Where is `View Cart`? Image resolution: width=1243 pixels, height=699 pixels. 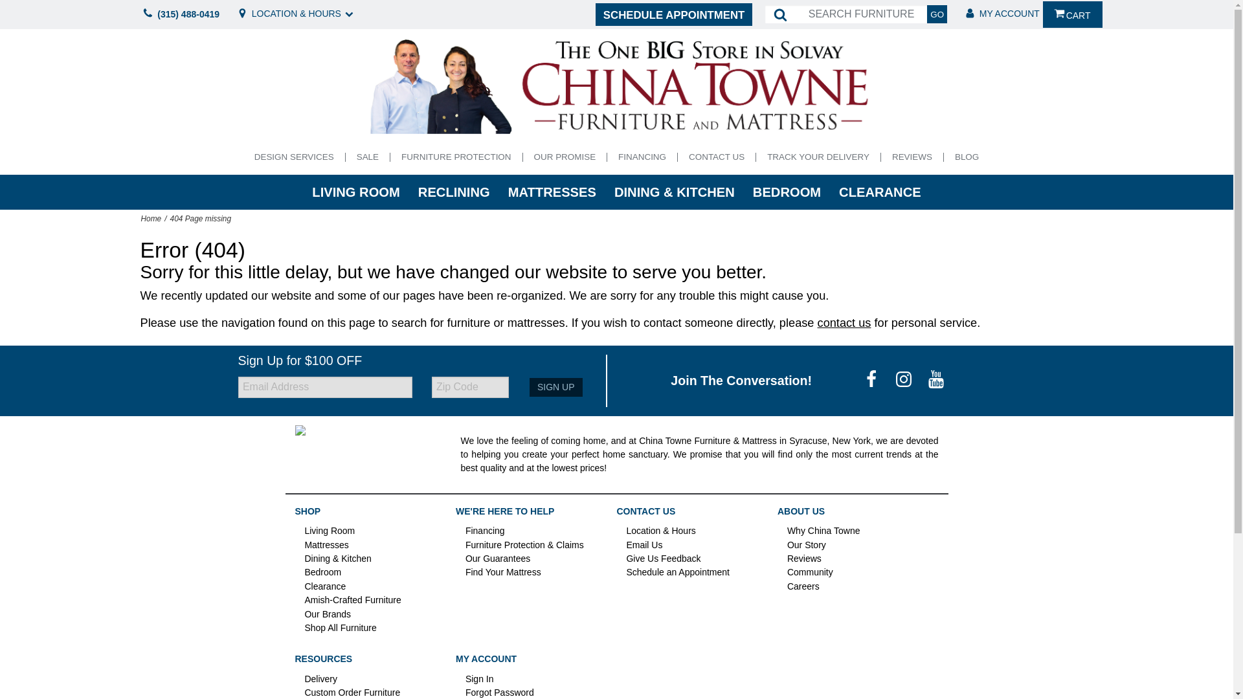
View Cart is located at coordinates (1072, 14).